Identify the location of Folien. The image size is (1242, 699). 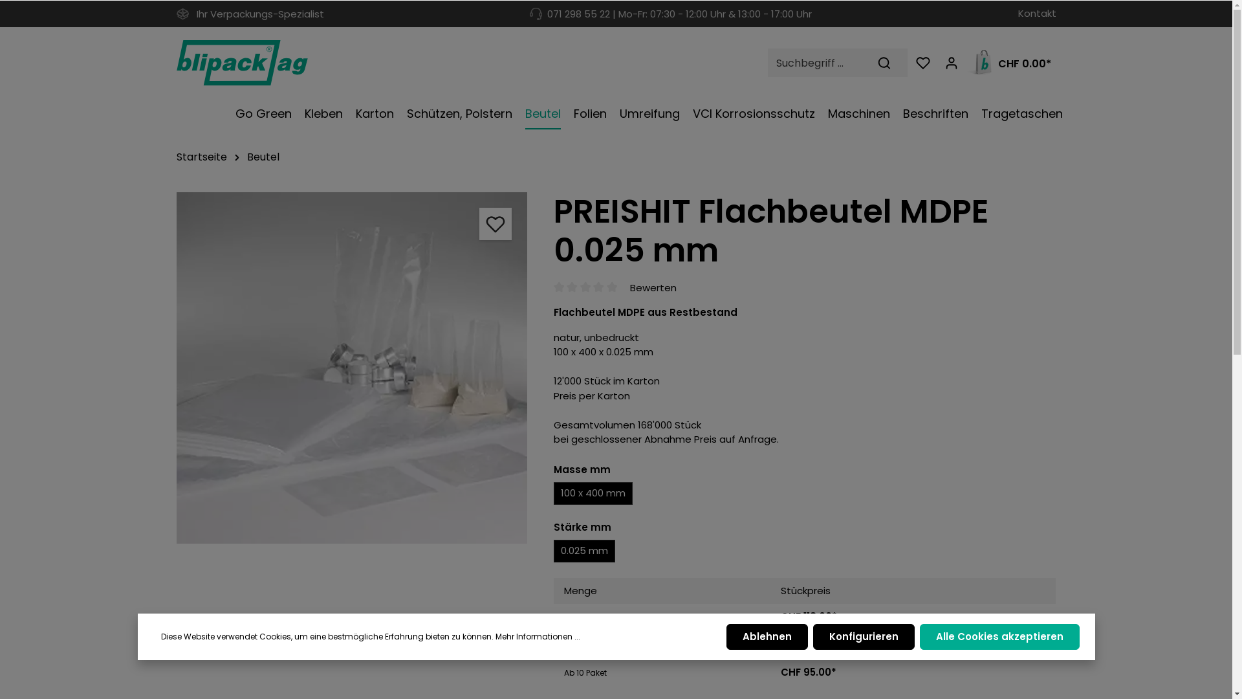
(590, 114).